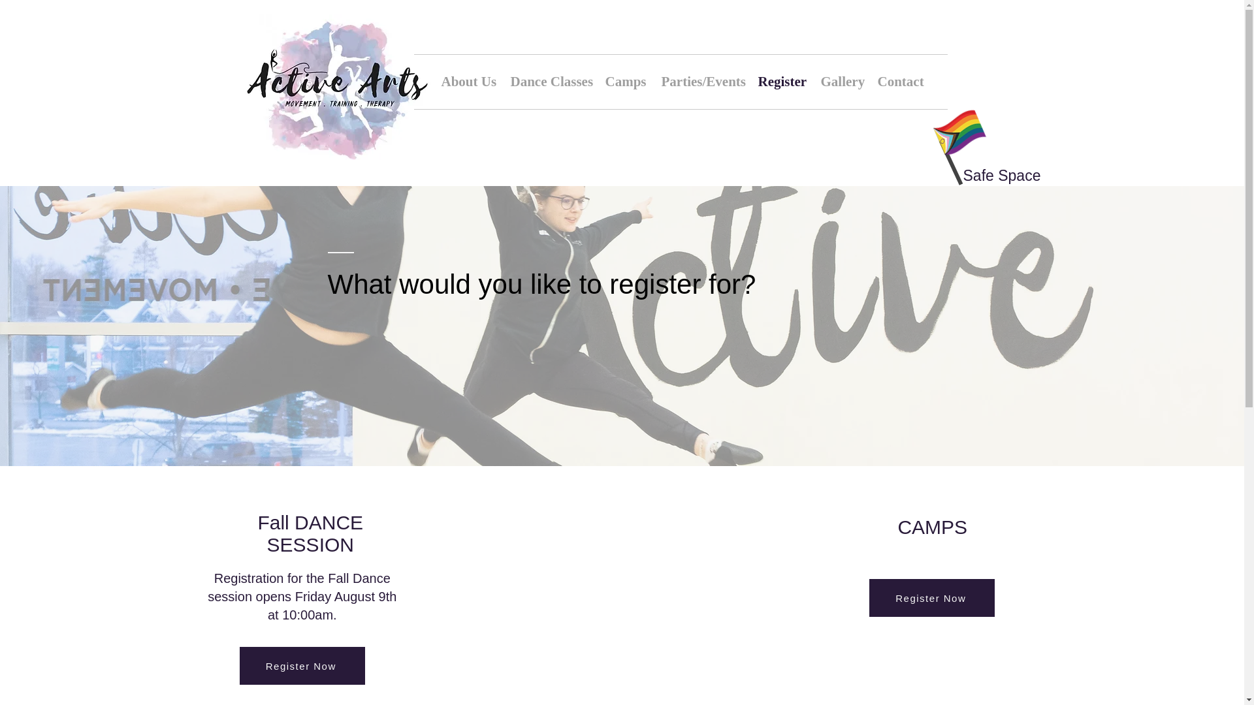 The width and height of the screenshot is (1254, 705). What do you see at coordinates (310, 534) in the screenshot?
I see `Contact` at bounding box center [310, 534].